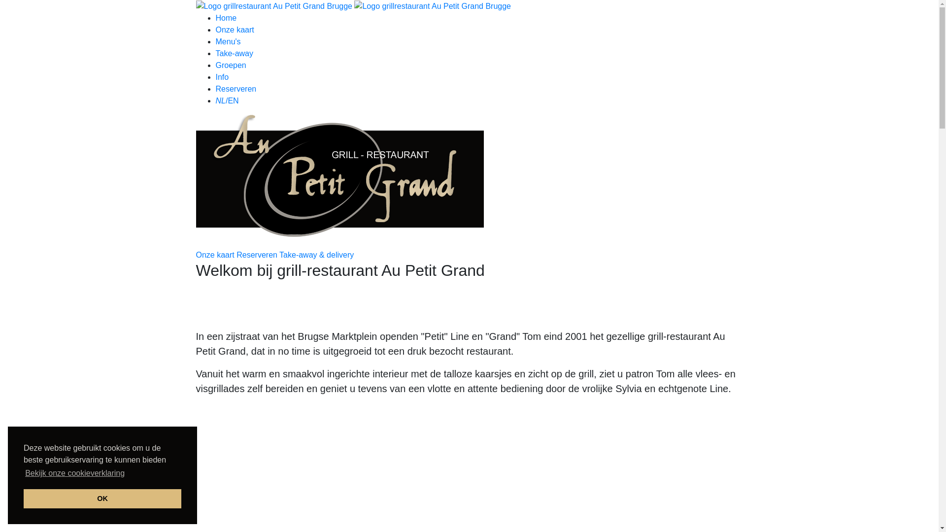  What do you see at coordinates (479, 77) in the screenshot?
I see `Info` at bounding box center [479, 77].